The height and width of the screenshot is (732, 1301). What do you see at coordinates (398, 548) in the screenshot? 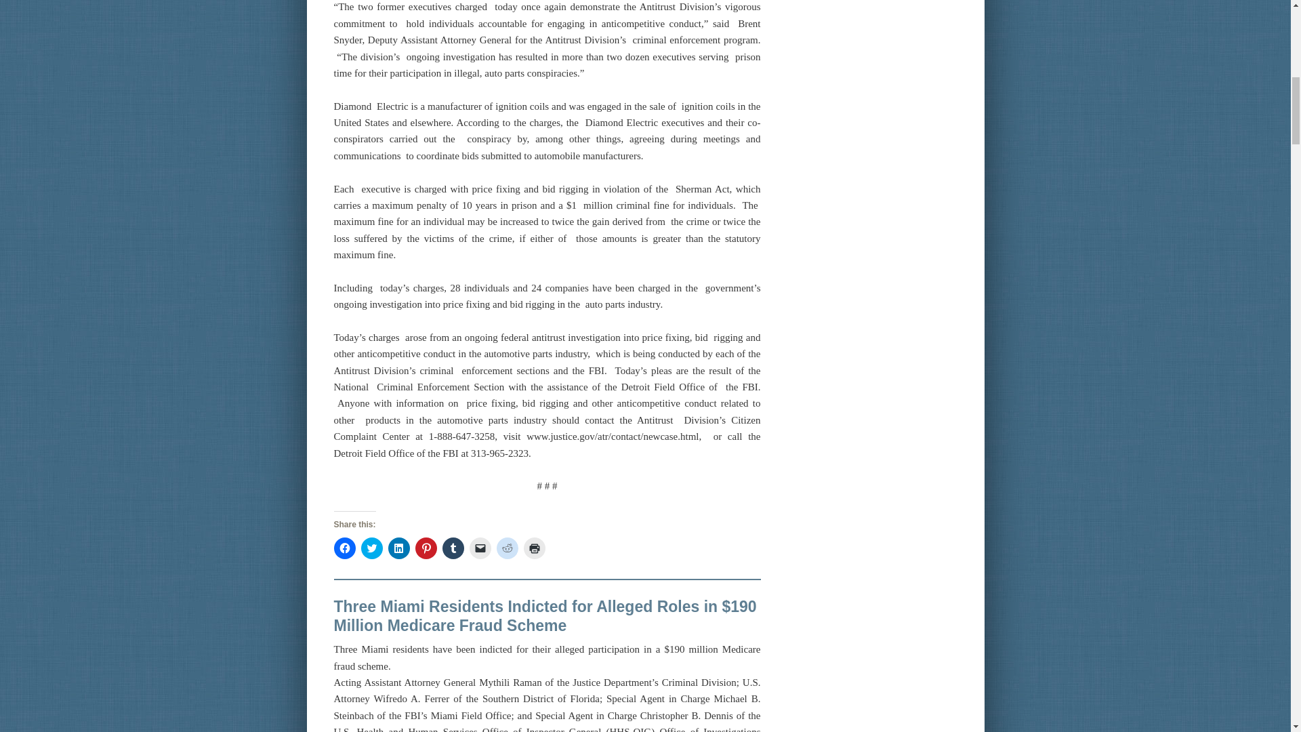
I see `Click to share on LinkedIn` at bounding box center [398, 548].